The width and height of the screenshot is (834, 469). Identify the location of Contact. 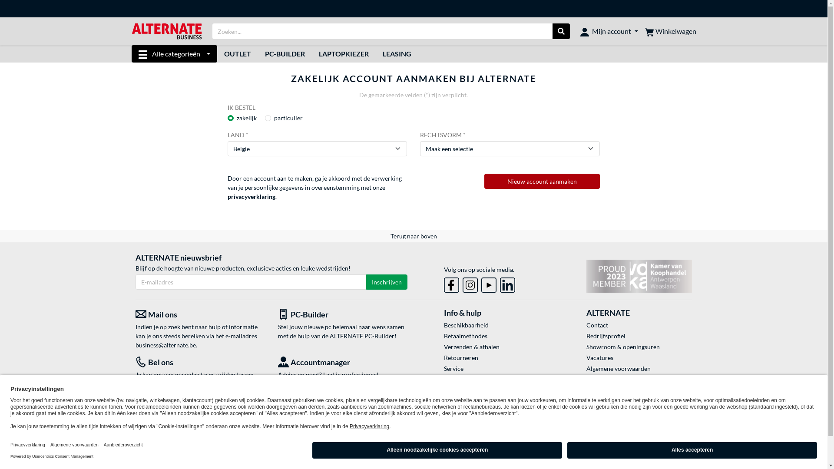
(639, 325).